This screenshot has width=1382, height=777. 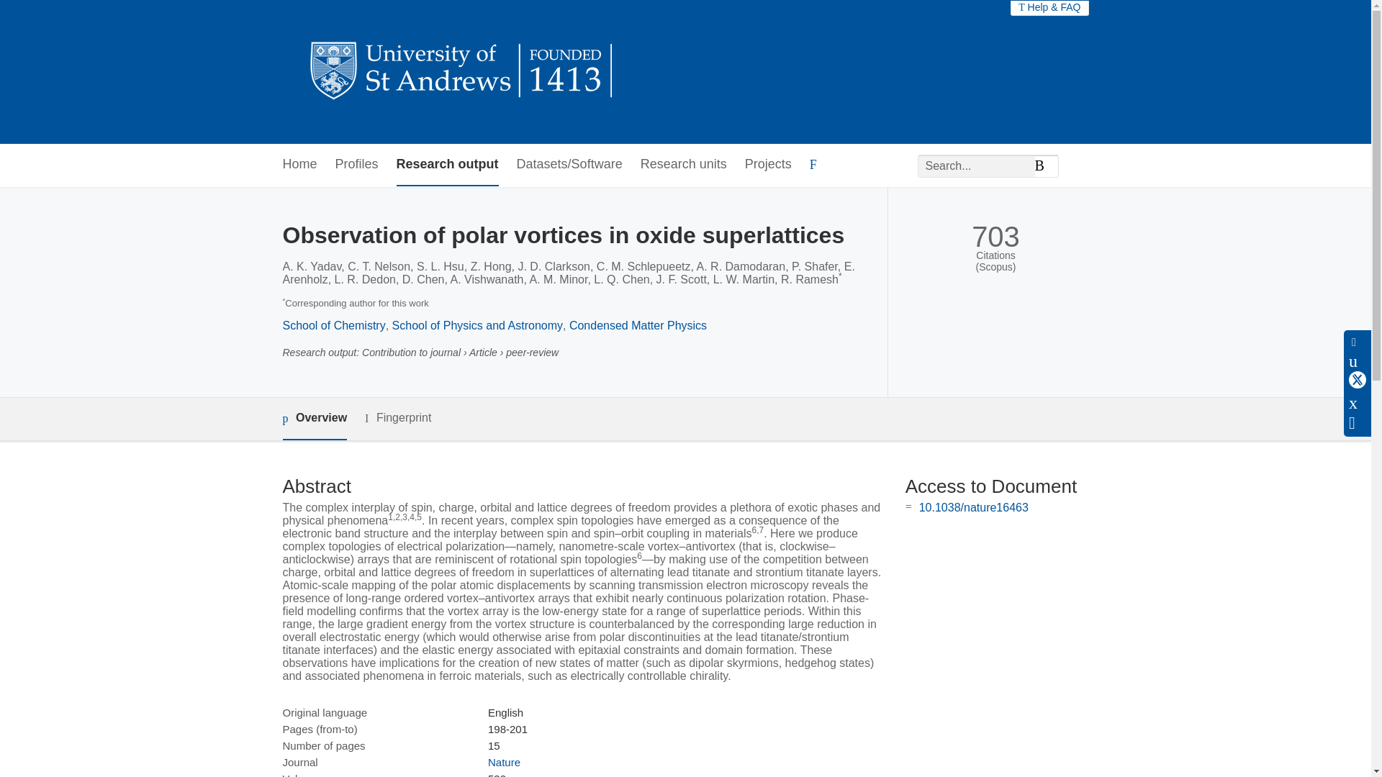 What do you see at coordinates (357, 165) in the screenshot?
I see `Profiles` at bounding box center [357, 165].